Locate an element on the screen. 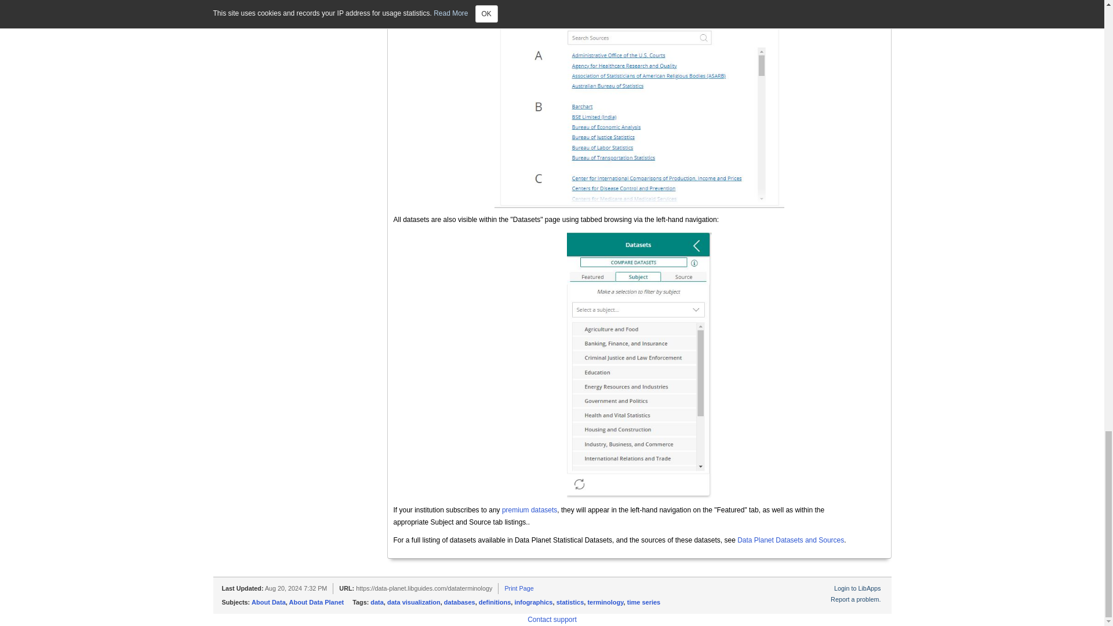 This screenshot has height=626, width=1113. Report a problem. is located at coordinates (855, 599).